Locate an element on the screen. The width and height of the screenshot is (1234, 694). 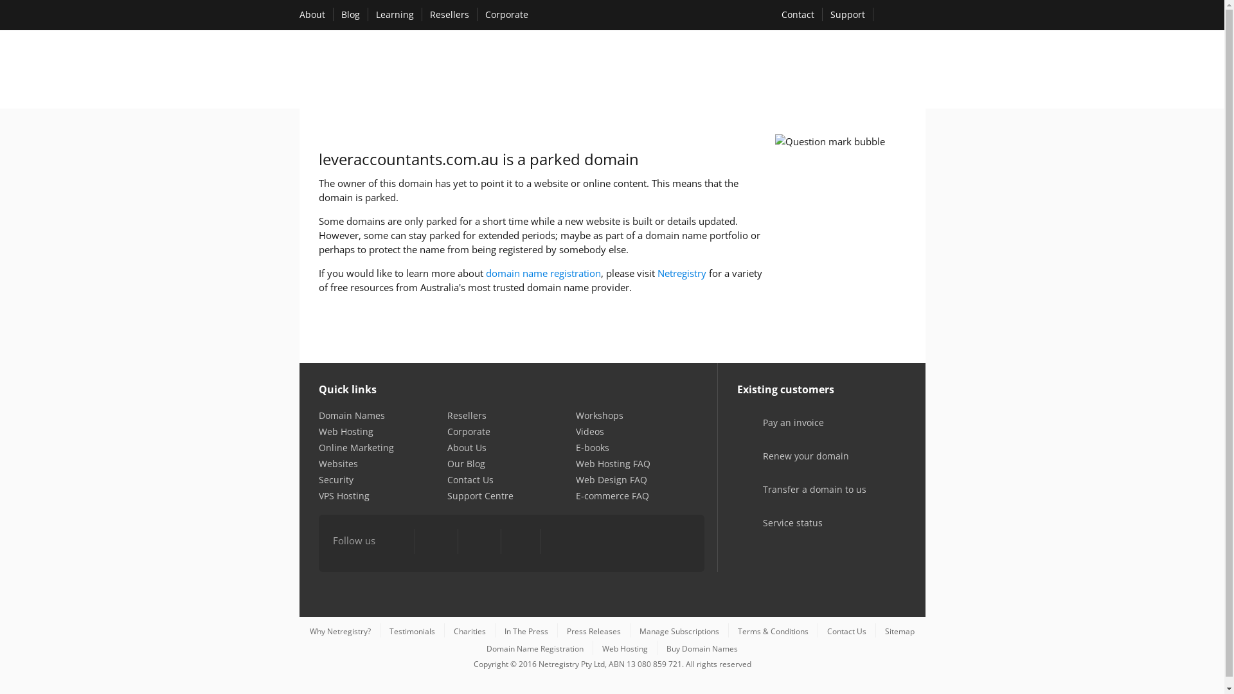
VPS Hosting is located at coordinates (344, 496).